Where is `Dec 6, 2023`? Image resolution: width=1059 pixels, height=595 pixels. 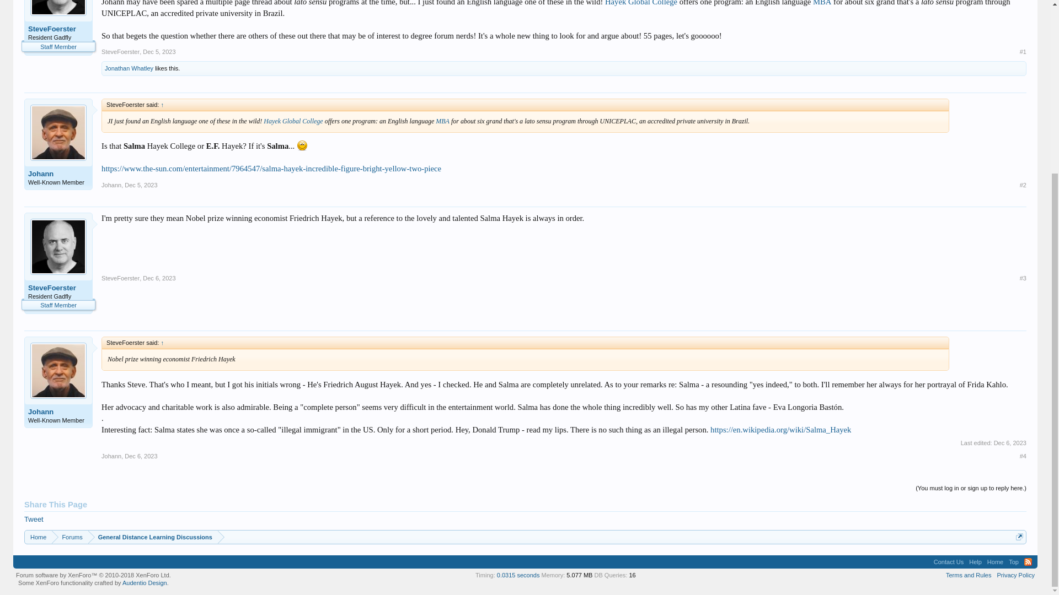
Dec 6, 2023 is located at coordinates (141, 456).